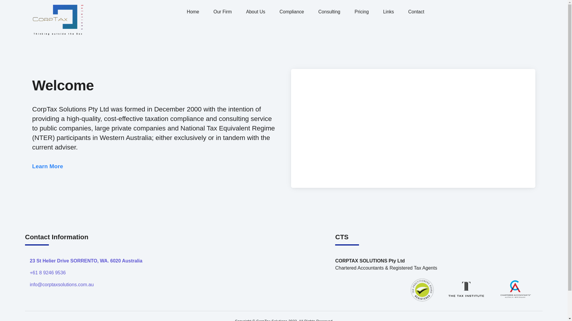 The height and width of the screenshot is (321, 572). What do you see at coordinates (86, 261) in the screenshot?
I see `23 St Helier Drive SORRENTO, WA. 6020 Australia` at bounding box center [86, 261].